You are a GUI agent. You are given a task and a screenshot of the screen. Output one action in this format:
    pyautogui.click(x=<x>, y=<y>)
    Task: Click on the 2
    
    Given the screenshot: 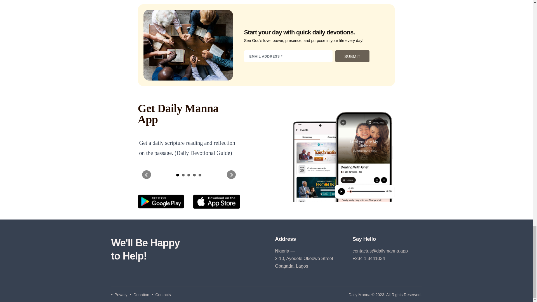 What is the action you would take?
    pyautogui.click(x=183, y=175)
    